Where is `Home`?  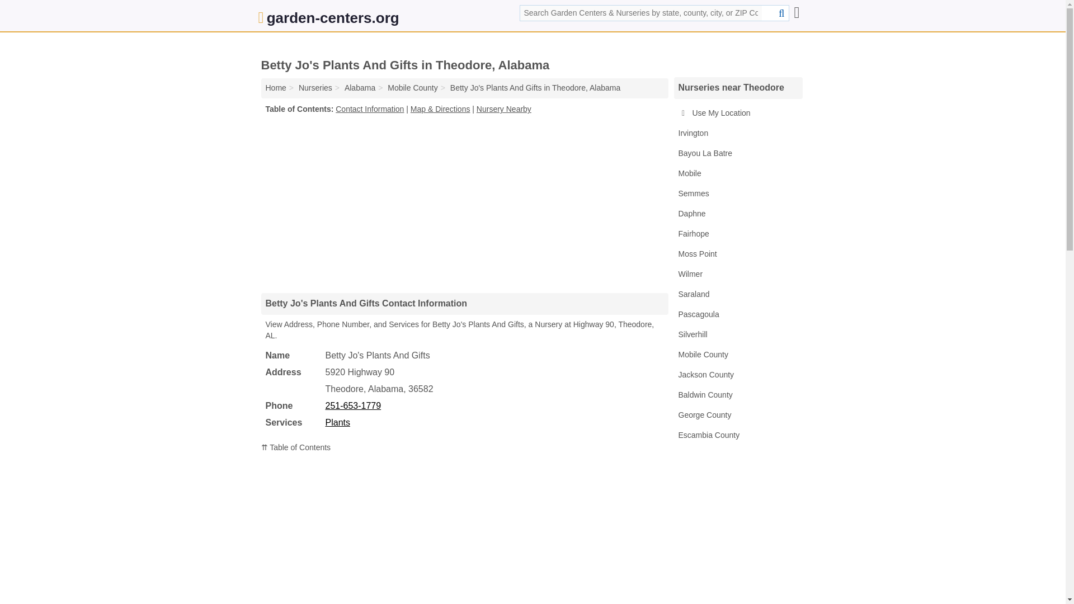 Home is located at coordinates (275, 88).